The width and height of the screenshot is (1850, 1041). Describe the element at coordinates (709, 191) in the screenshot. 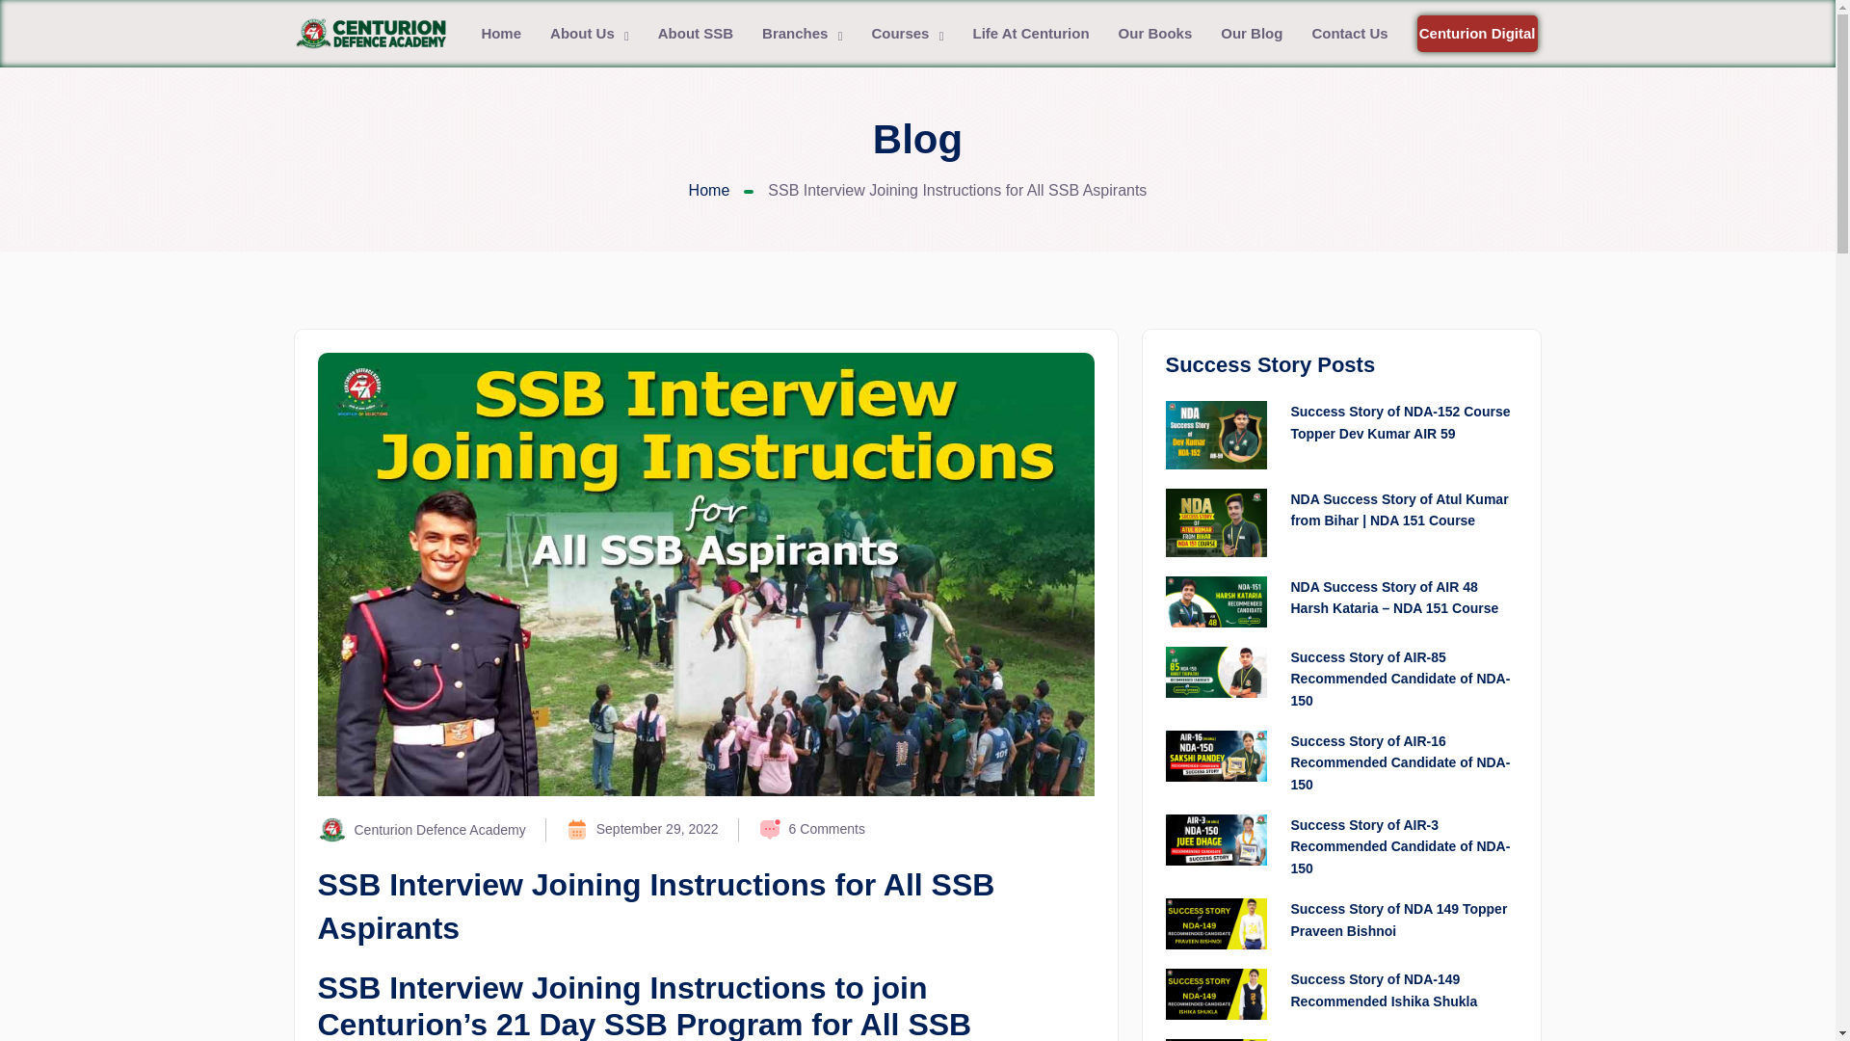

I see `Home` at that location.